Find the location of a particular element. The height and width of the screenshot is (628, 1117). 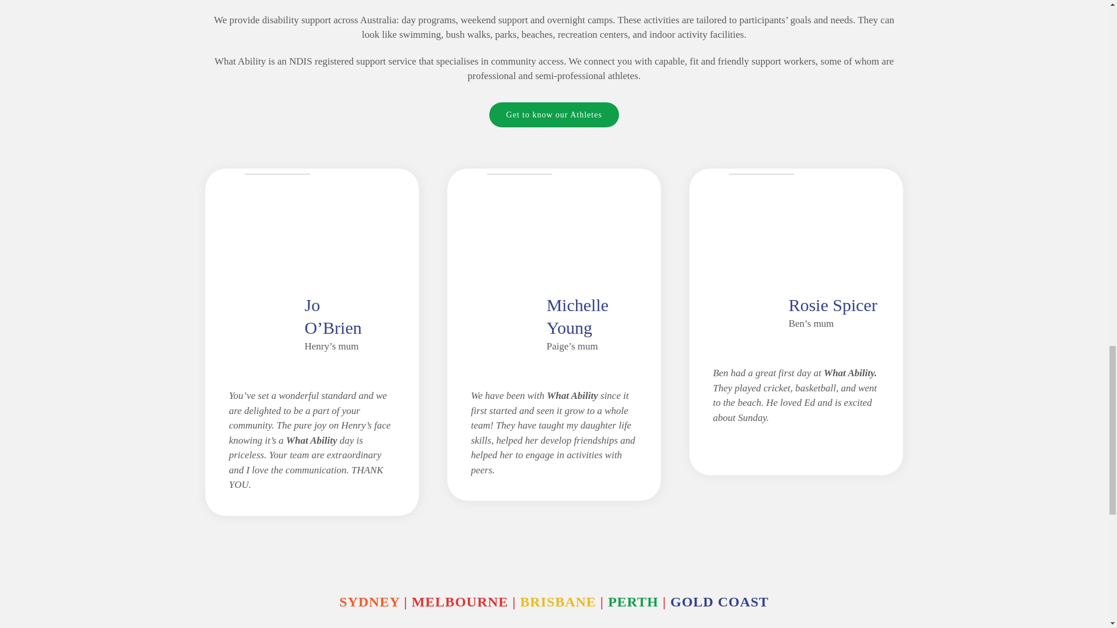

Untitled-1 is located at coordinates (519, 215).